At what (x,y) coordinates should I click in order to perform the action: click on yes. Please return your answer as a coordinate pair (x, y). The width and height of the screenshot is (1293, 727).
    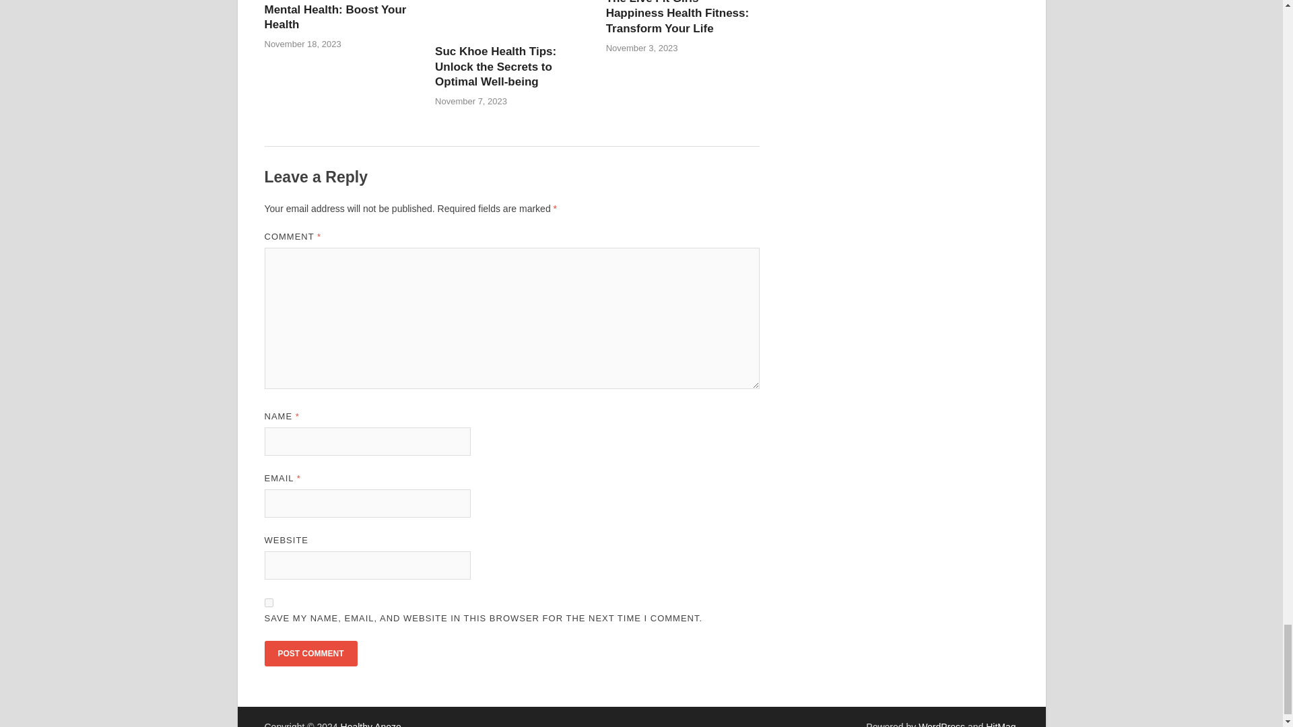
    Looking at the image, I should click on (268, 602).